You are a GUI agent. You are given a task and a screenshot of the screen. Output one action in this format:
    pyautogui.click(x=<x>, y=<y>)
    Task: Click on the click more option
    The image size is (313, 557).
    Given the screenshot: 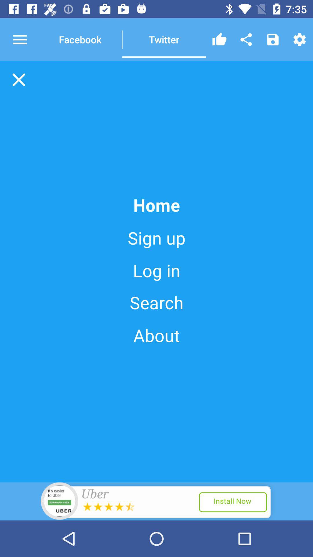 What is the action you would take?
    pyautogui.click(x=25, y=39)
    